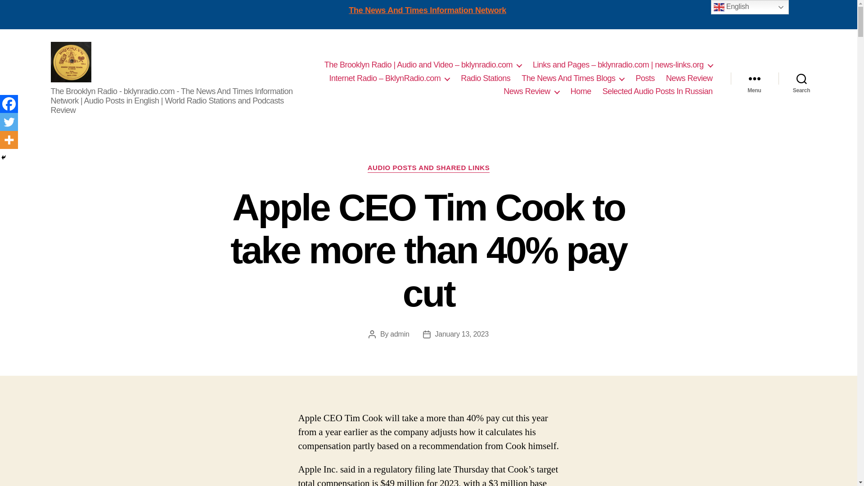 This screenshot has height=486, width=864. What do you see at coordinates (9, 121) in the screenshot?
I see `Twitter` at bounding box center [9, 121].